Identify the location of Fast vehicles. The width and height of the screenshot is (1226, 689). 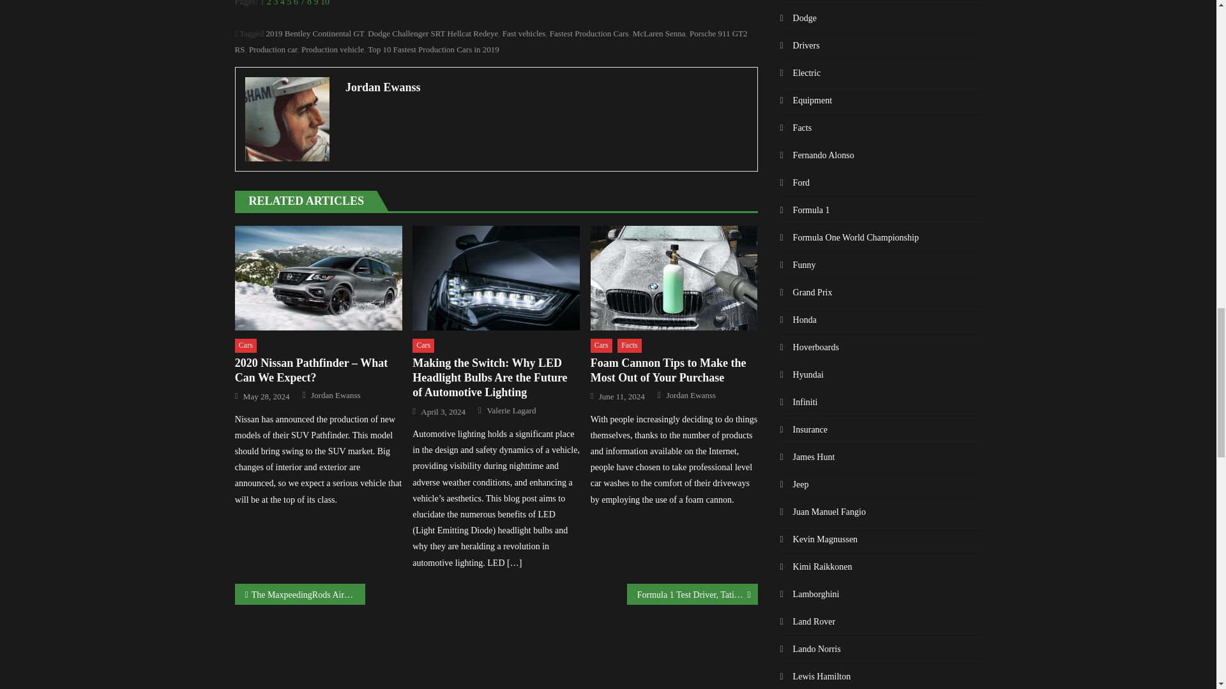
(524, 33).